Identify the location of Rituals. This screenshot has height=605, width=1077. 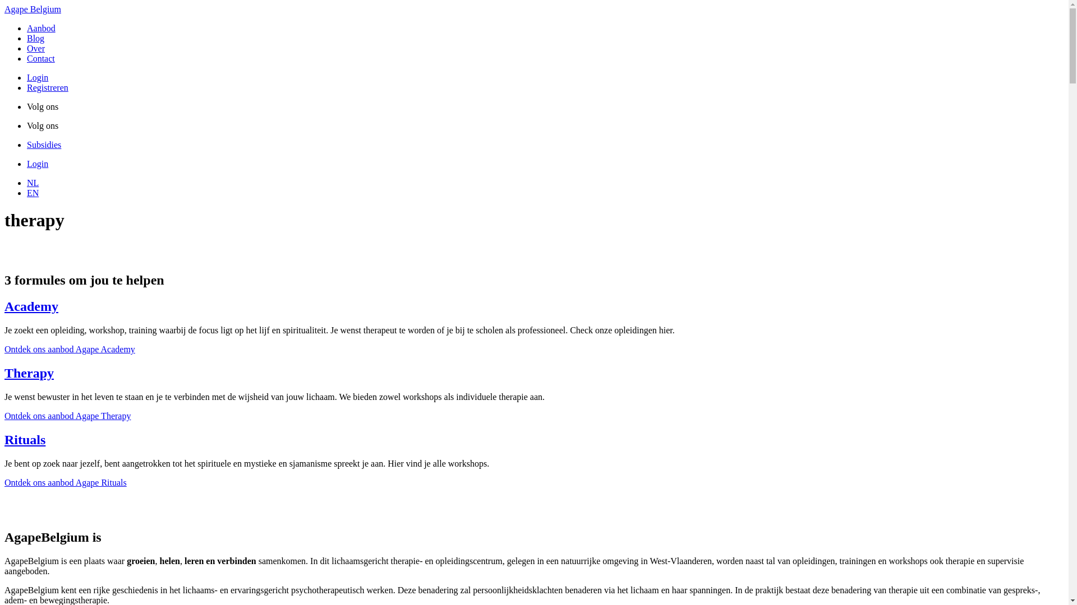
(25, 440).